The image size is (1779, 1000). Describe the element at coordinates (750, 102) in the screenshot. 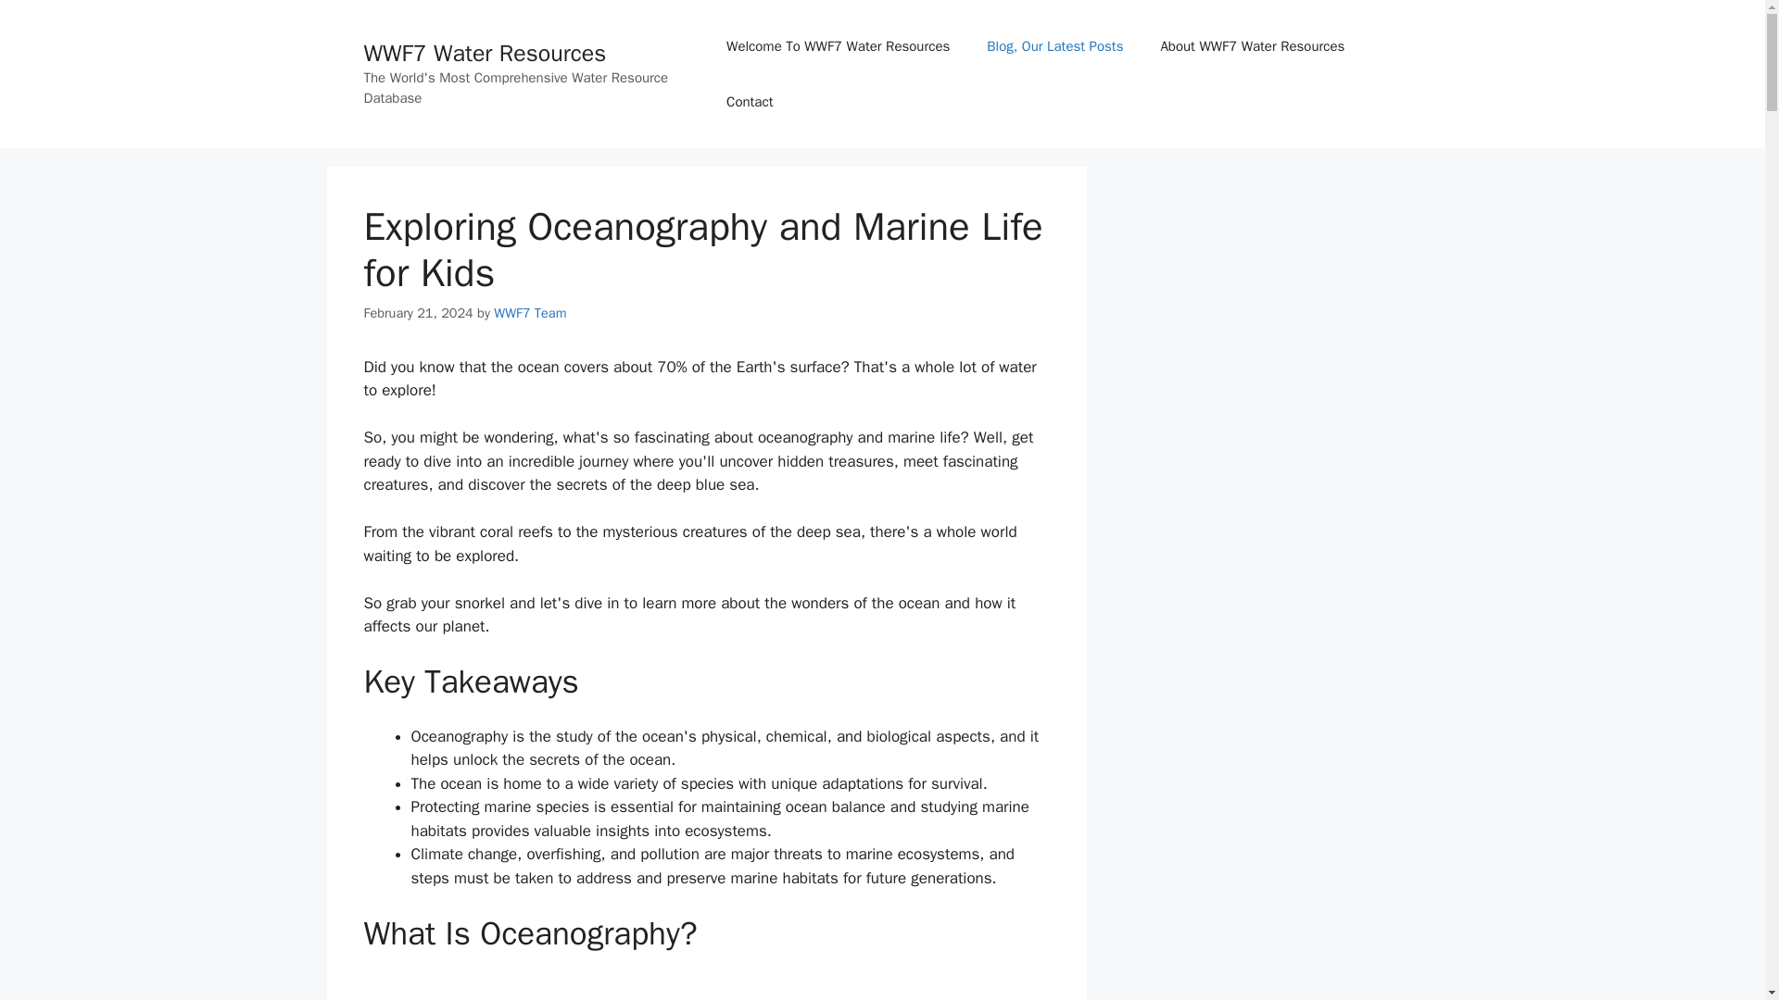

I see `Contact` at that location.